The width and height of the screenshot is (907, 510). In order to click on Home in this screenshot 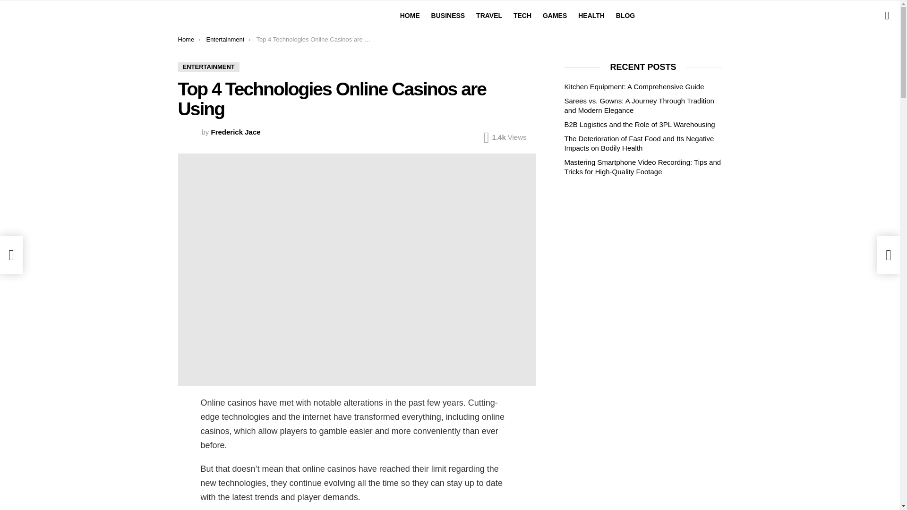, I will do `click(186, 39)`.